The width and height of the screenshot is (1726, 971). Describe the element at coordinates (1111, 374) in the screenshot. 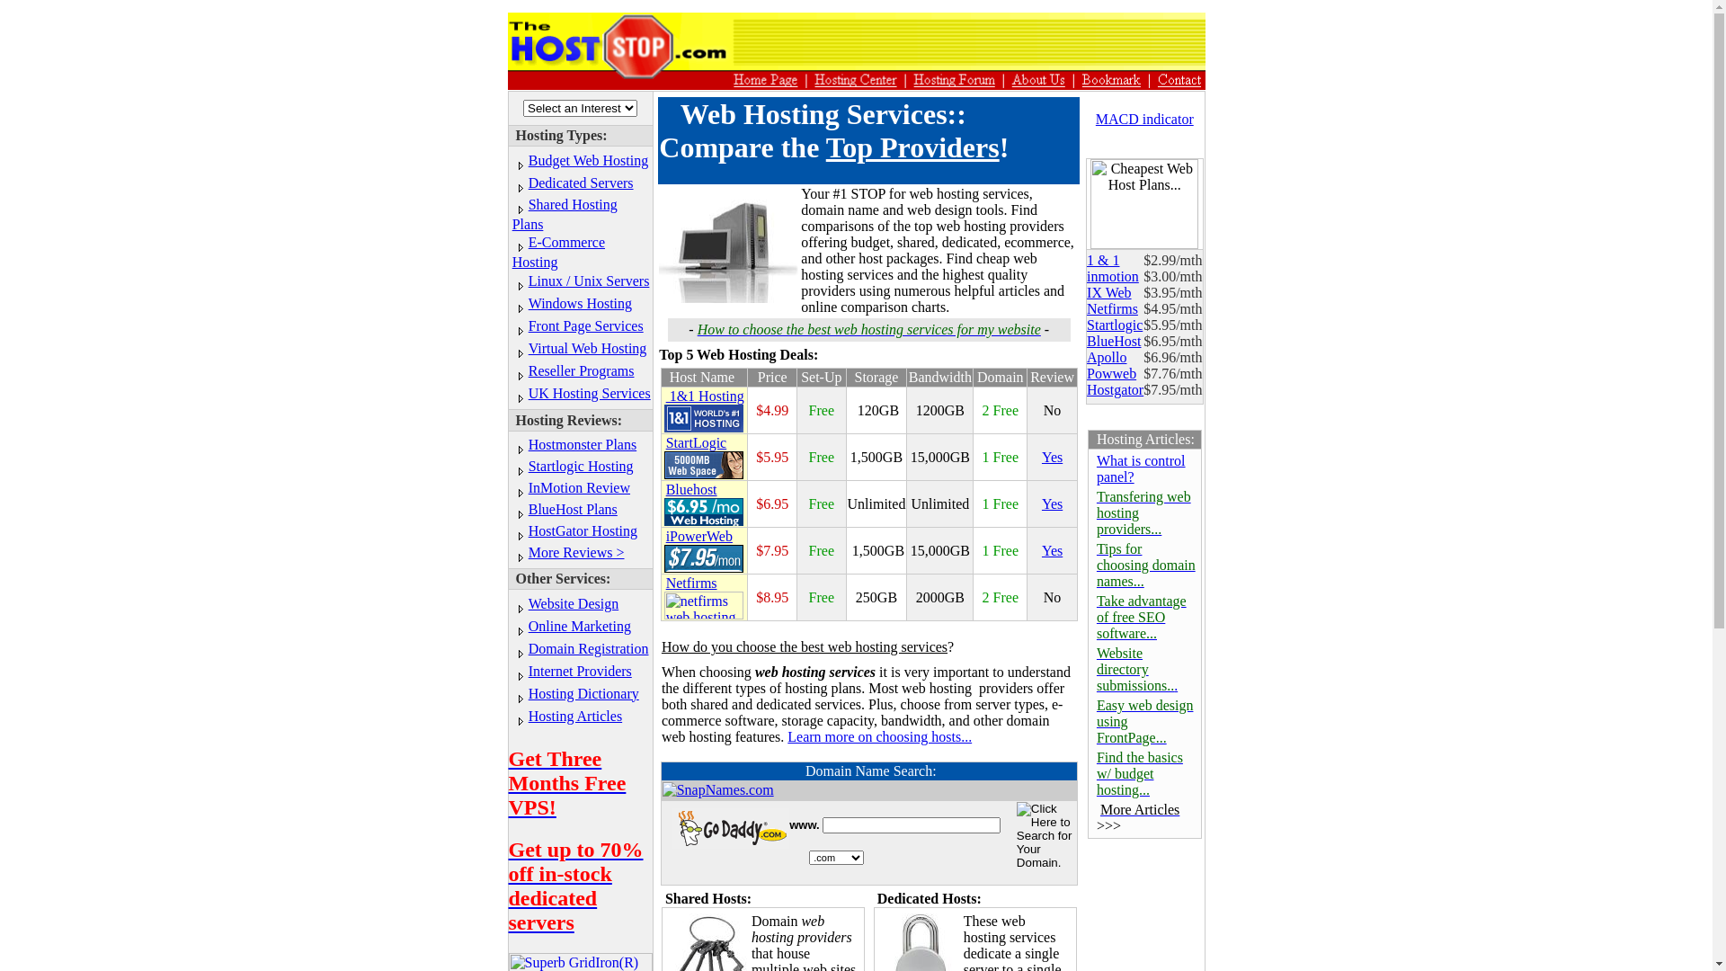

I see `Powweb` at that location.